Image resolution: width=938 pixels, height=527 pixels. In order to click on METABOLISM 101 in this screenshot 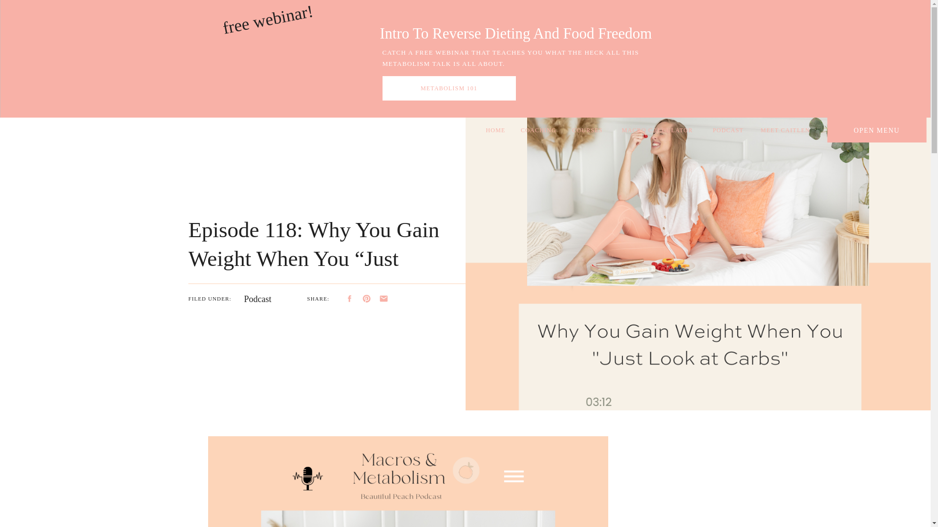, I will do `click(448, 88)`.